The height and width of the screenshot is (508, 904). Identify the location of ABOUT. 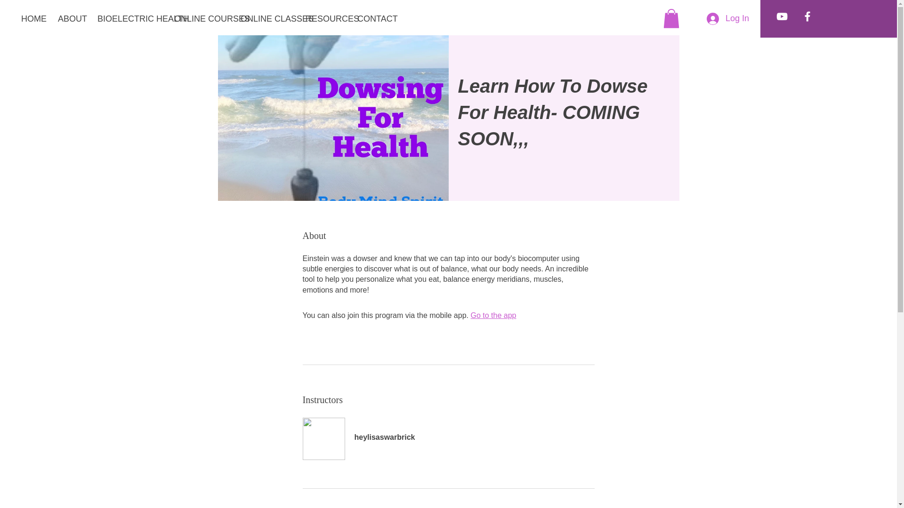
(71, 19).